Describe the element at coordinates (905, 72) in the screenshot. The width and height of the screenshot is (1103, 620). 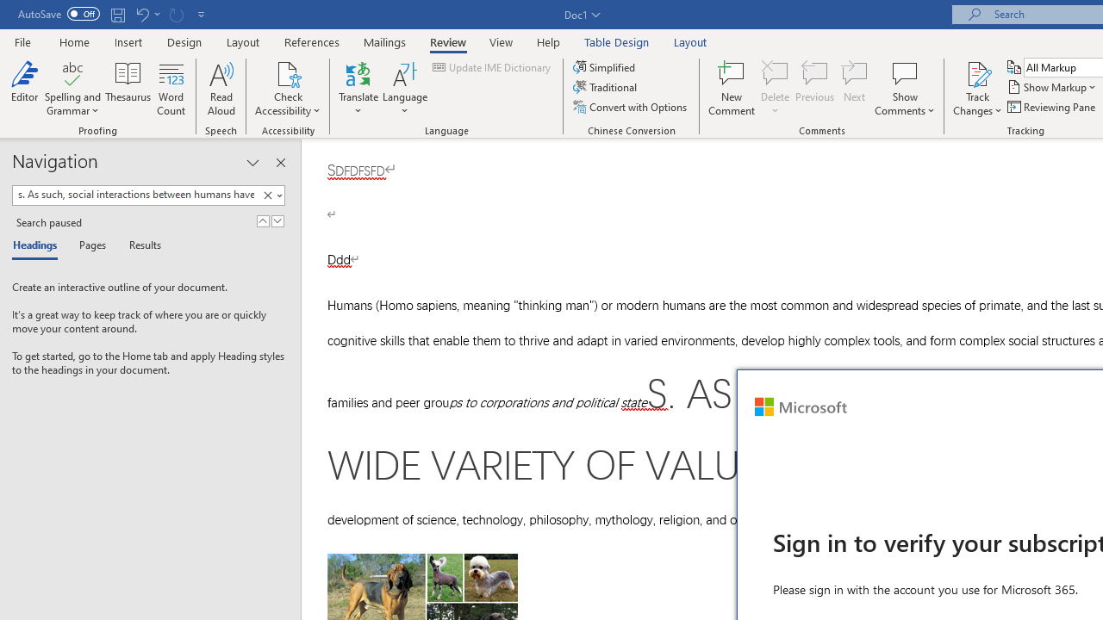
I see `Show Comments` at that location.